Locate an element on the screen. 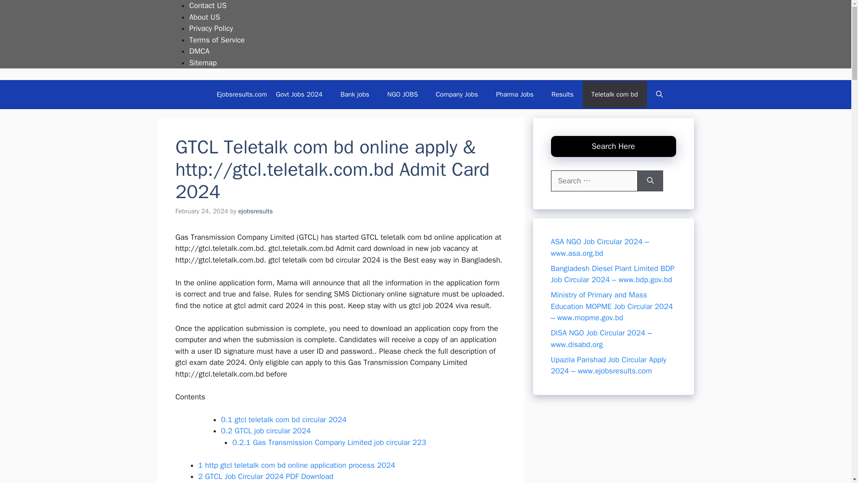  Bank jobs is located at coordinates (355, 94).